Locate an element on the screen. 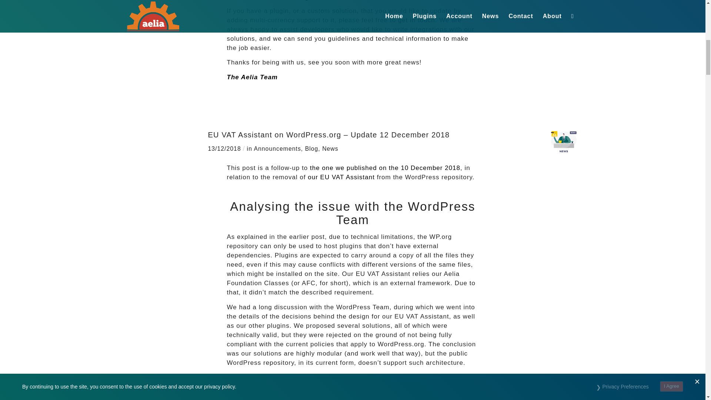 The image size is (711, 400). Blog is located at coordinates (312, 149).